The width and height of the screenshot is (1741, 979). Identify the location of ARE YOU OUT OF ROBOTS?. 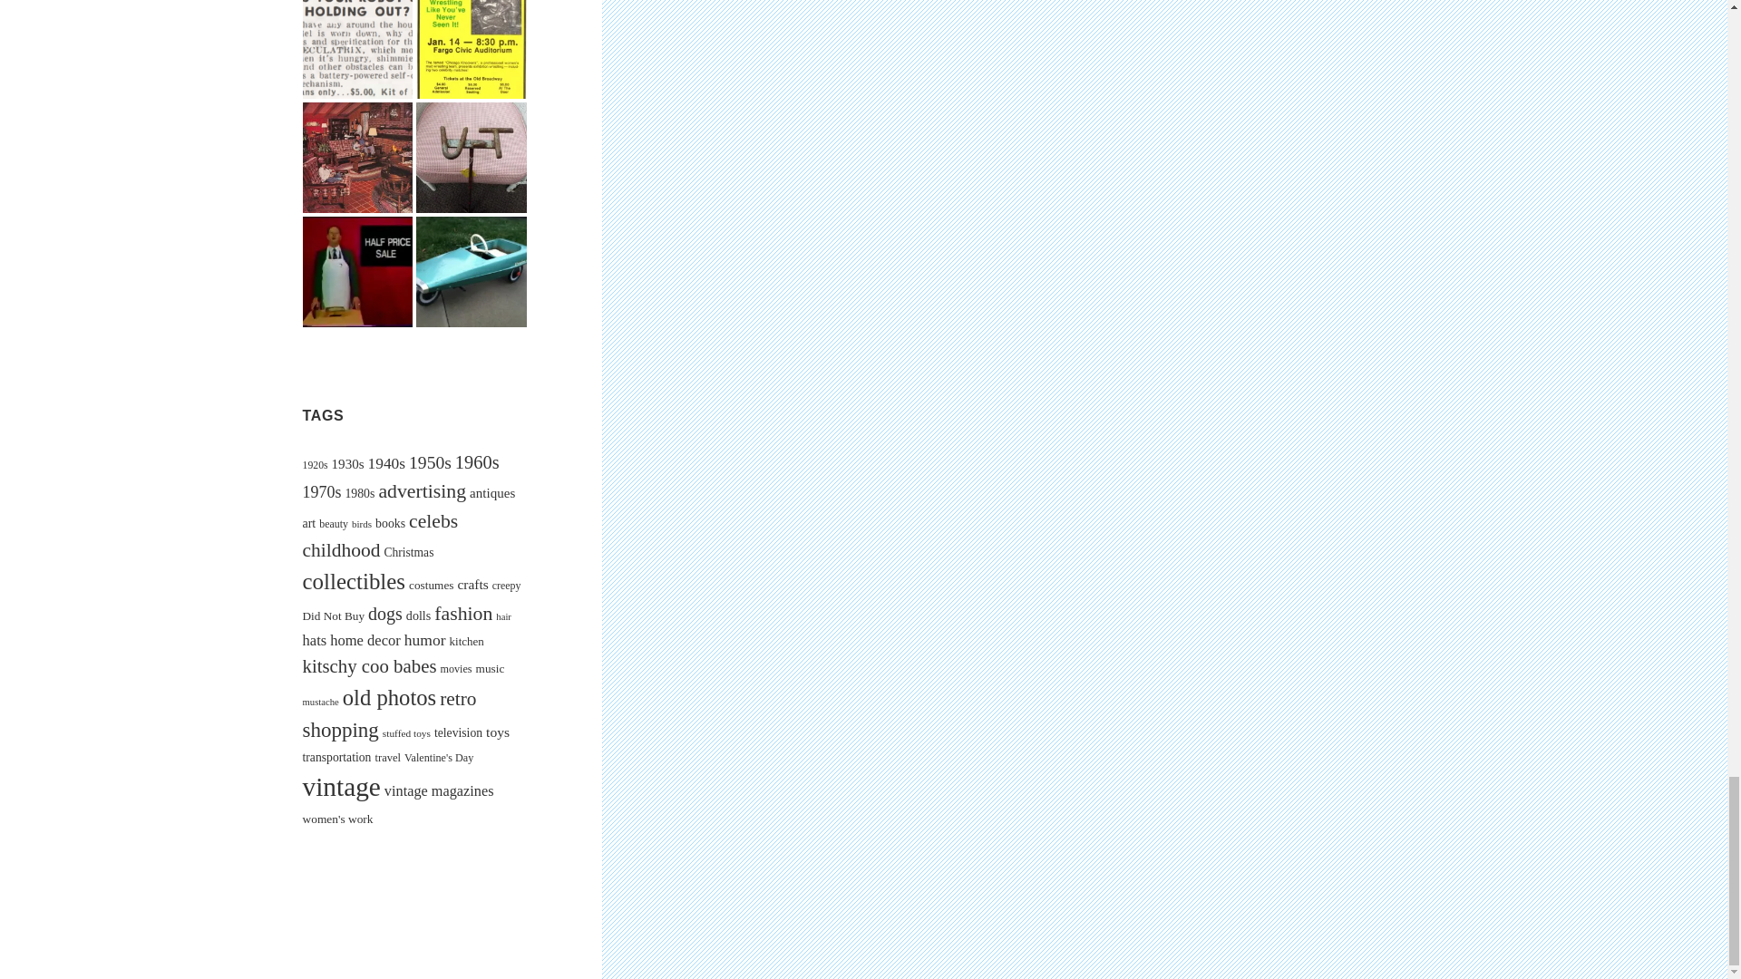
(358, 49).